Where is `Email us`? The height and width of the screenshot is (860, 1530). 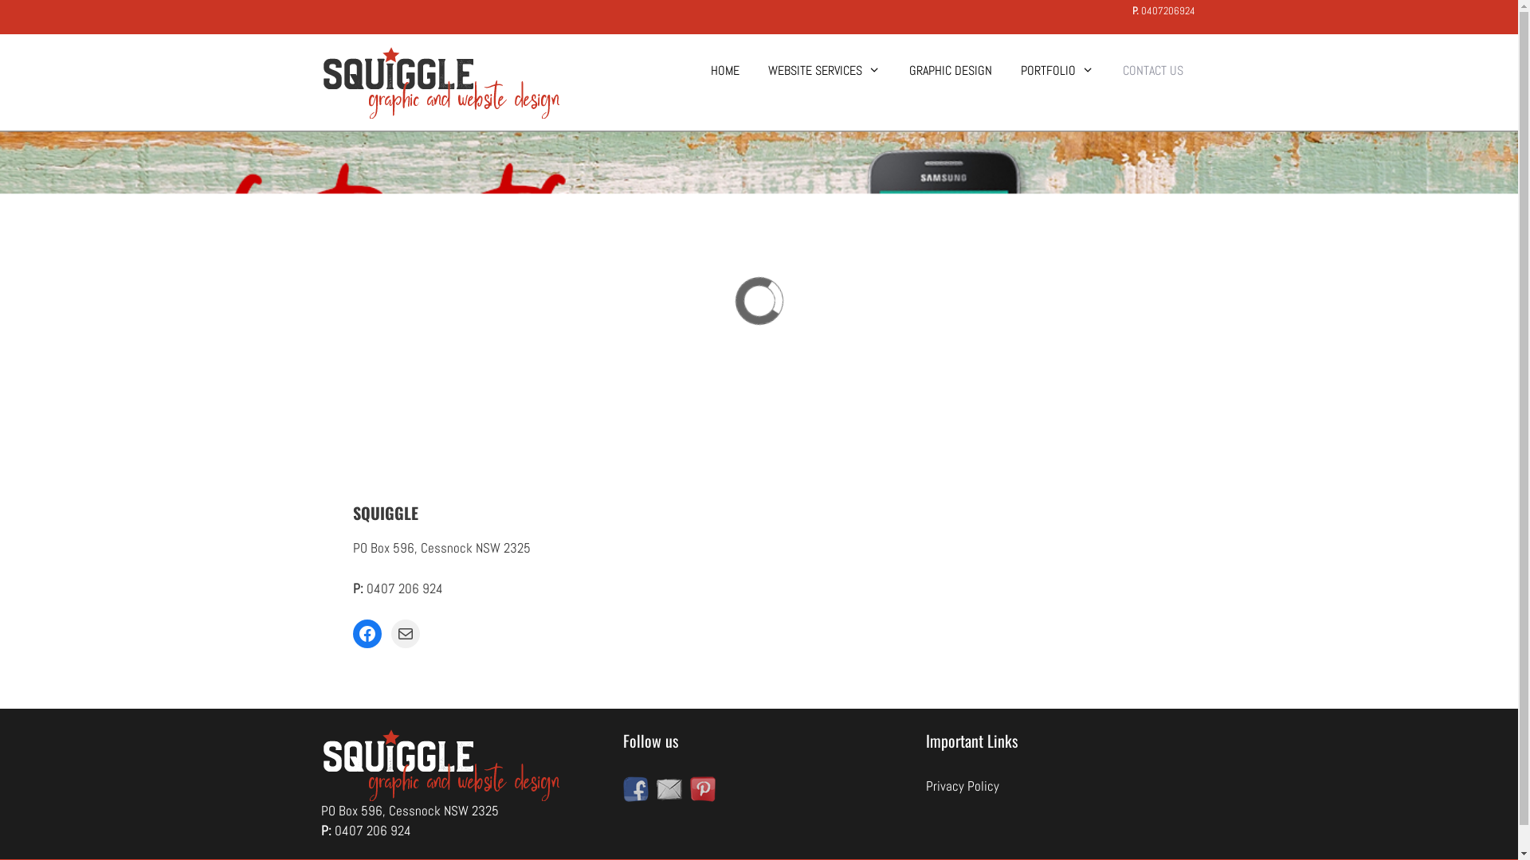
Email us is located at coordinates (669, 789).